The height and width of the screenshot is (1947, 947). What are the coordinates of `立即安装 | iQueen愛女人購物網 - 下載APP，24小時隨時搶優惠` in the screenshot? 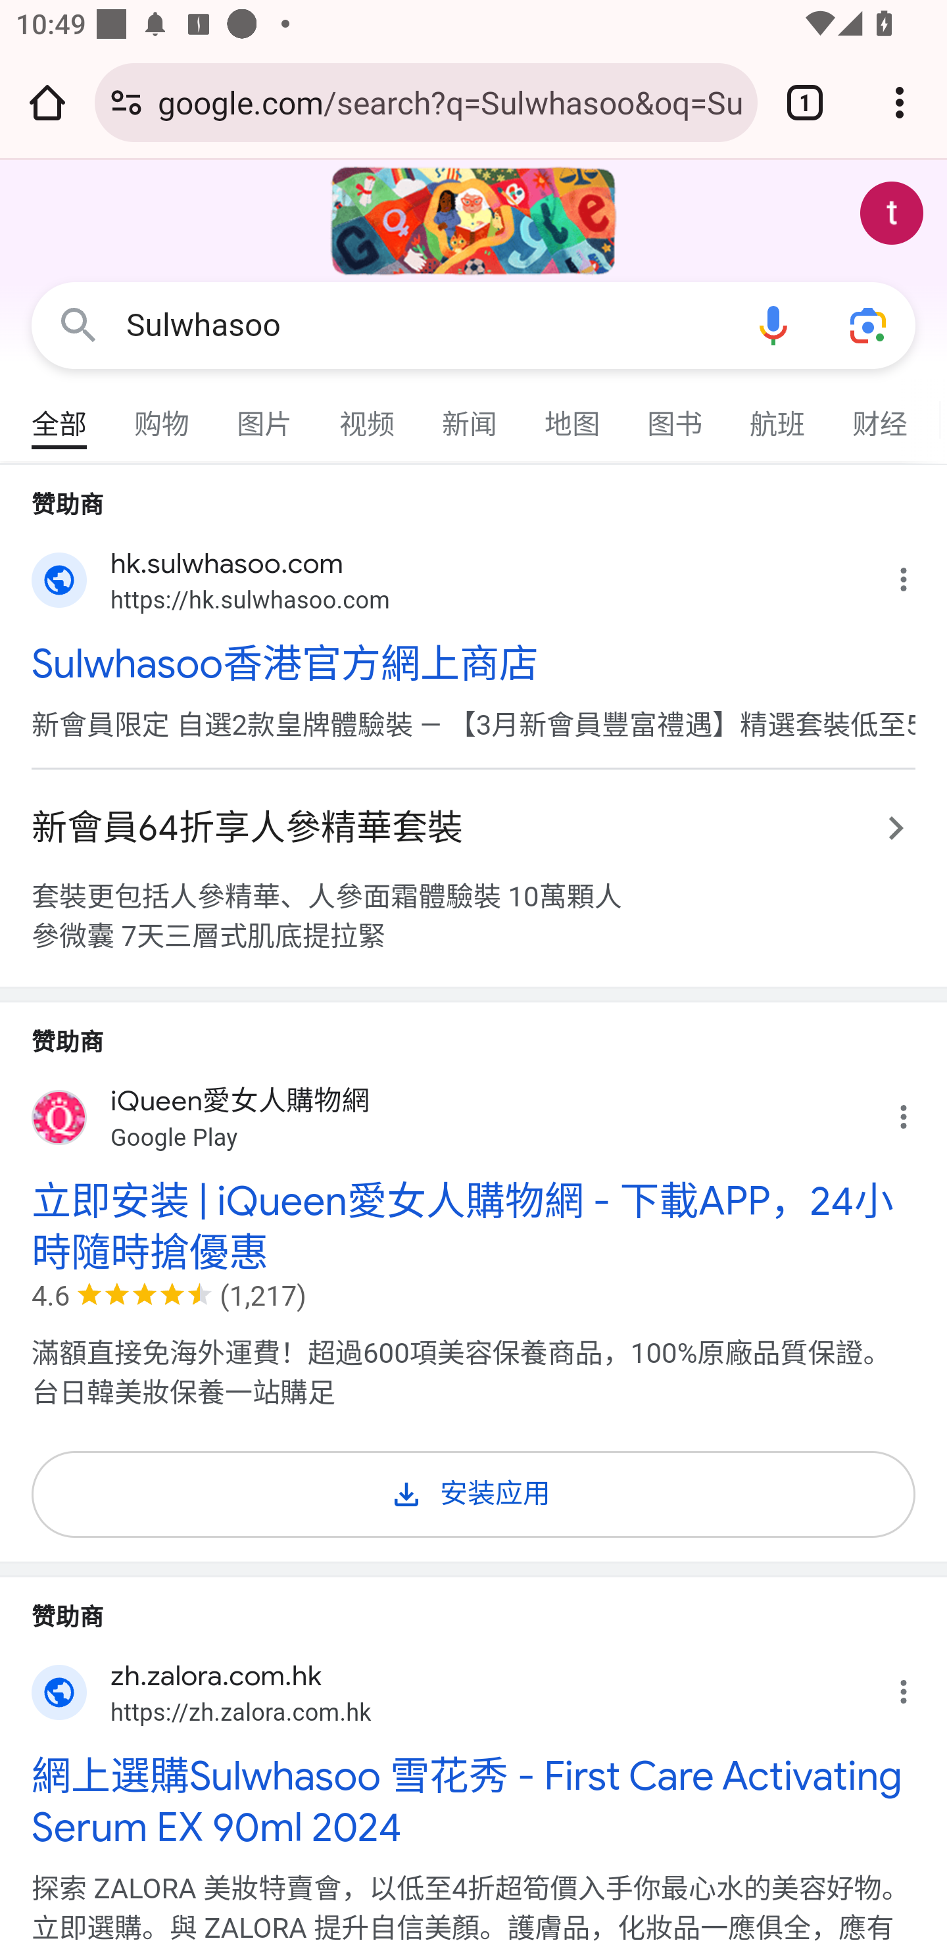 It's located at (473, 1227).